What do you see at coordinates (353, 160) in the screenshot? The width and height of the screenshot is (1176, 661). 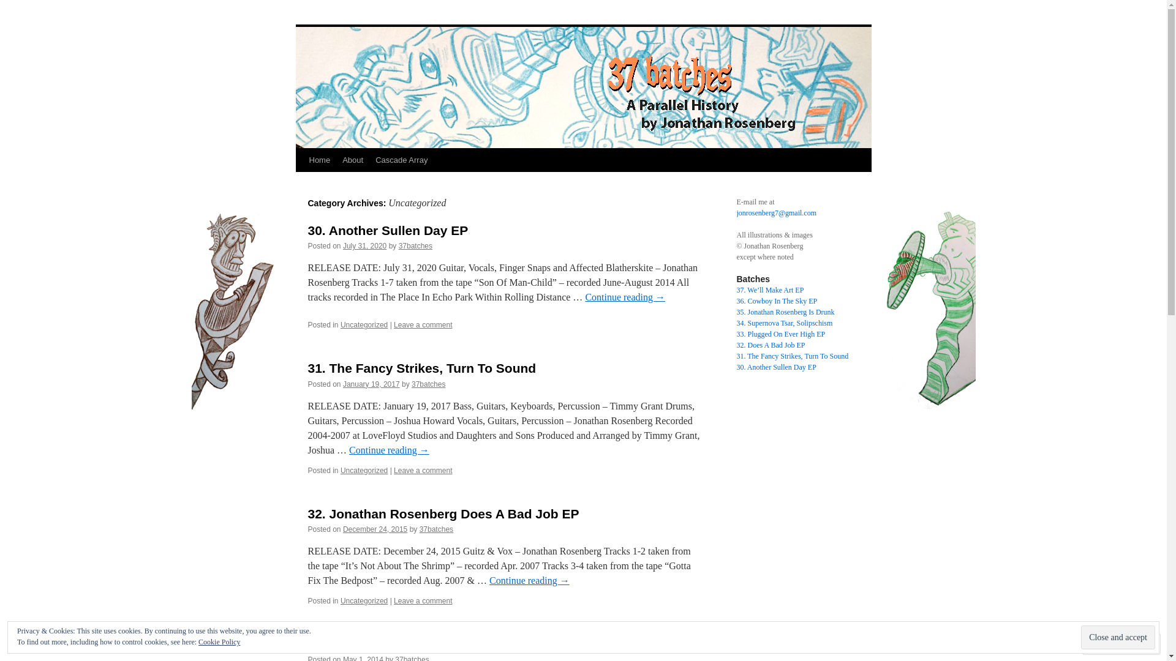 I see `About` at bounding box center [353, 160].